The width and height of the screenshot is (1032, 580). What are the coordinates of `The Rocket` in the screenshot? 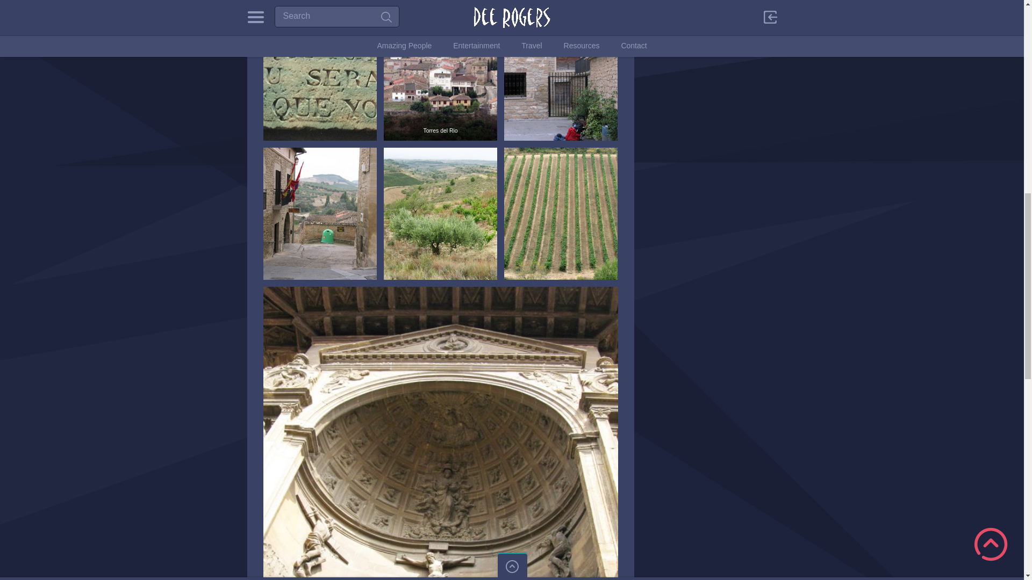 It's located at (487, 43).